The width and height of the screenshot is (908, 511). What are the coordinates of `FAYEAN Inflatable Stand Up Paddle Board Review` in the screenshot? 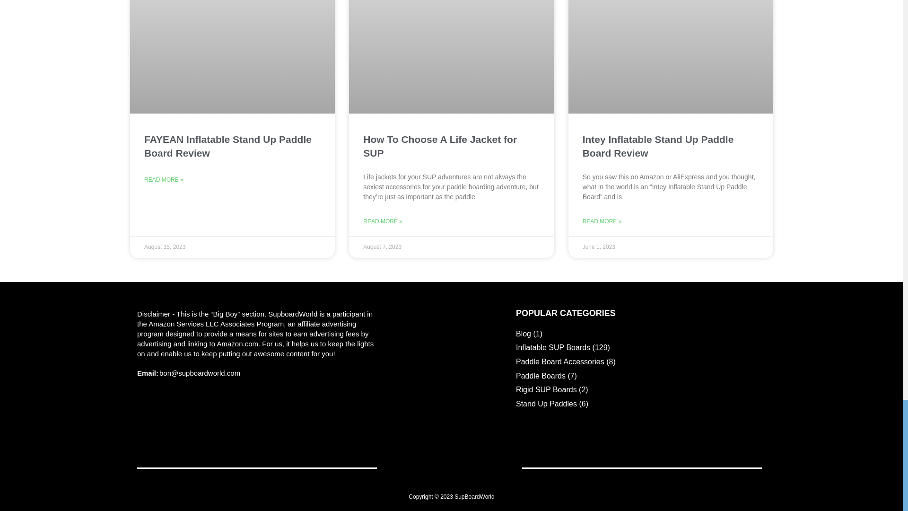 It's located at (228, 146).